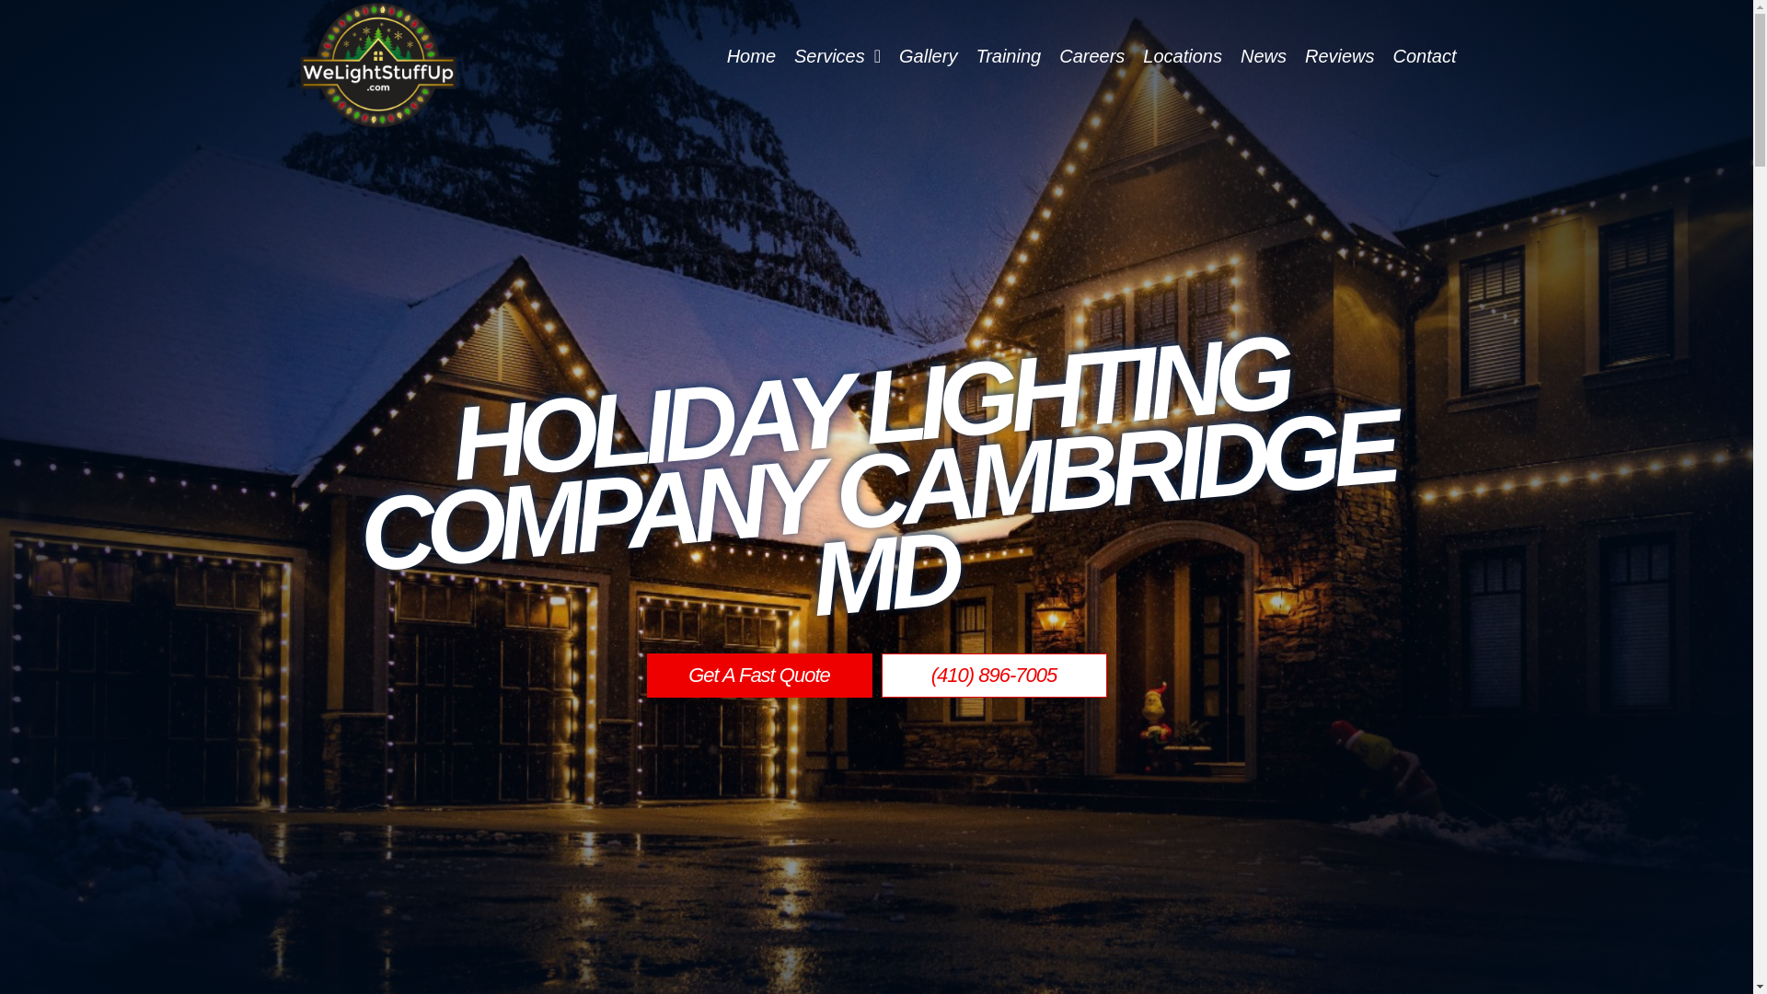 This screenshot has width=1767, height=994. What do you see at coordinates (1008, 55) in the screenshot?
I see `Training` at bounding box center [1008, 55].